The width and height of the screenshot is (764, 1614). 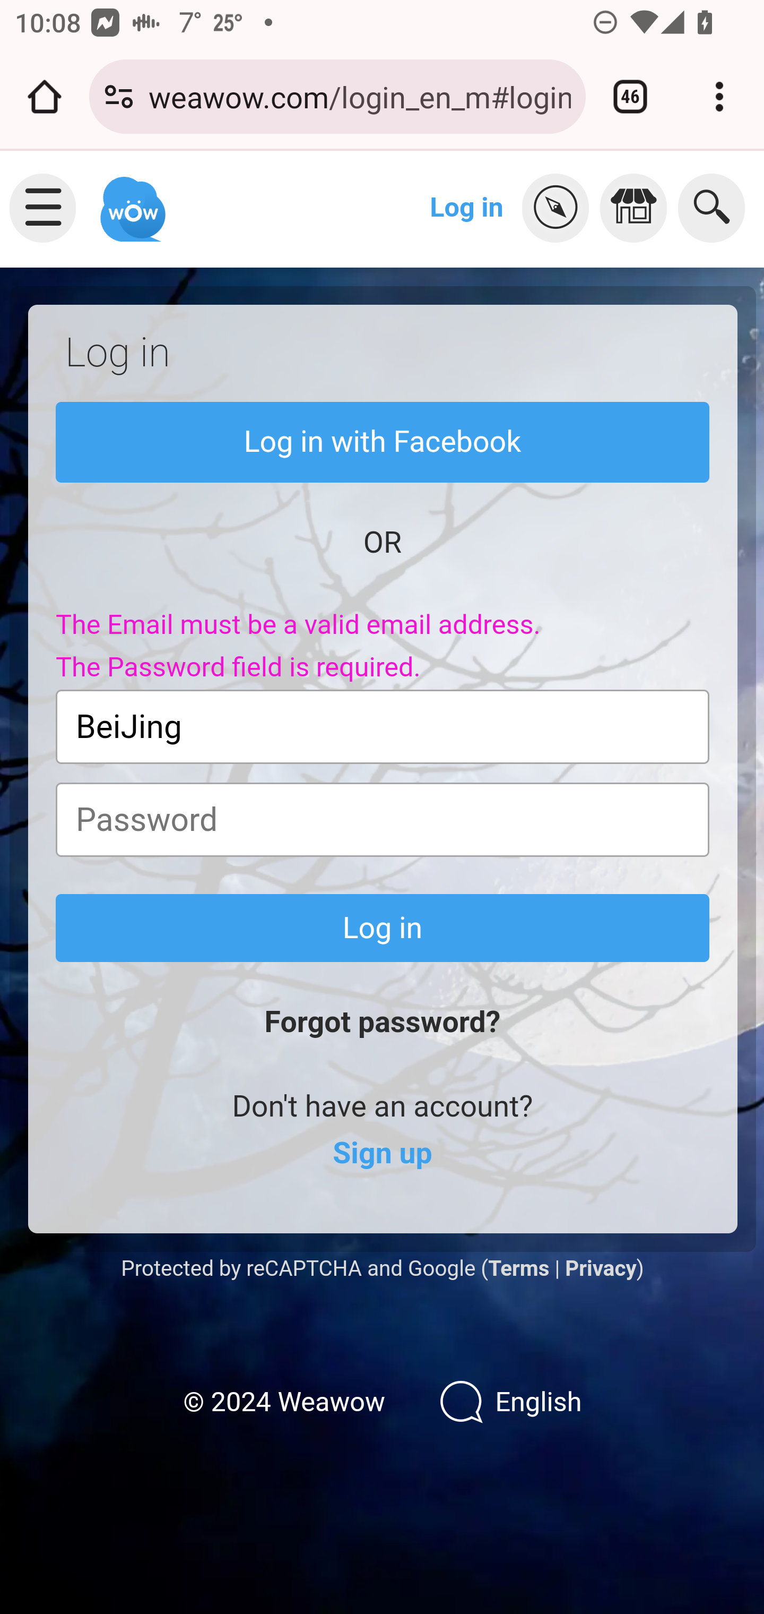 What do you see at coordinates (131, 200) in the screenshot?
I see `Weawow` at bounding box center [131, 200].